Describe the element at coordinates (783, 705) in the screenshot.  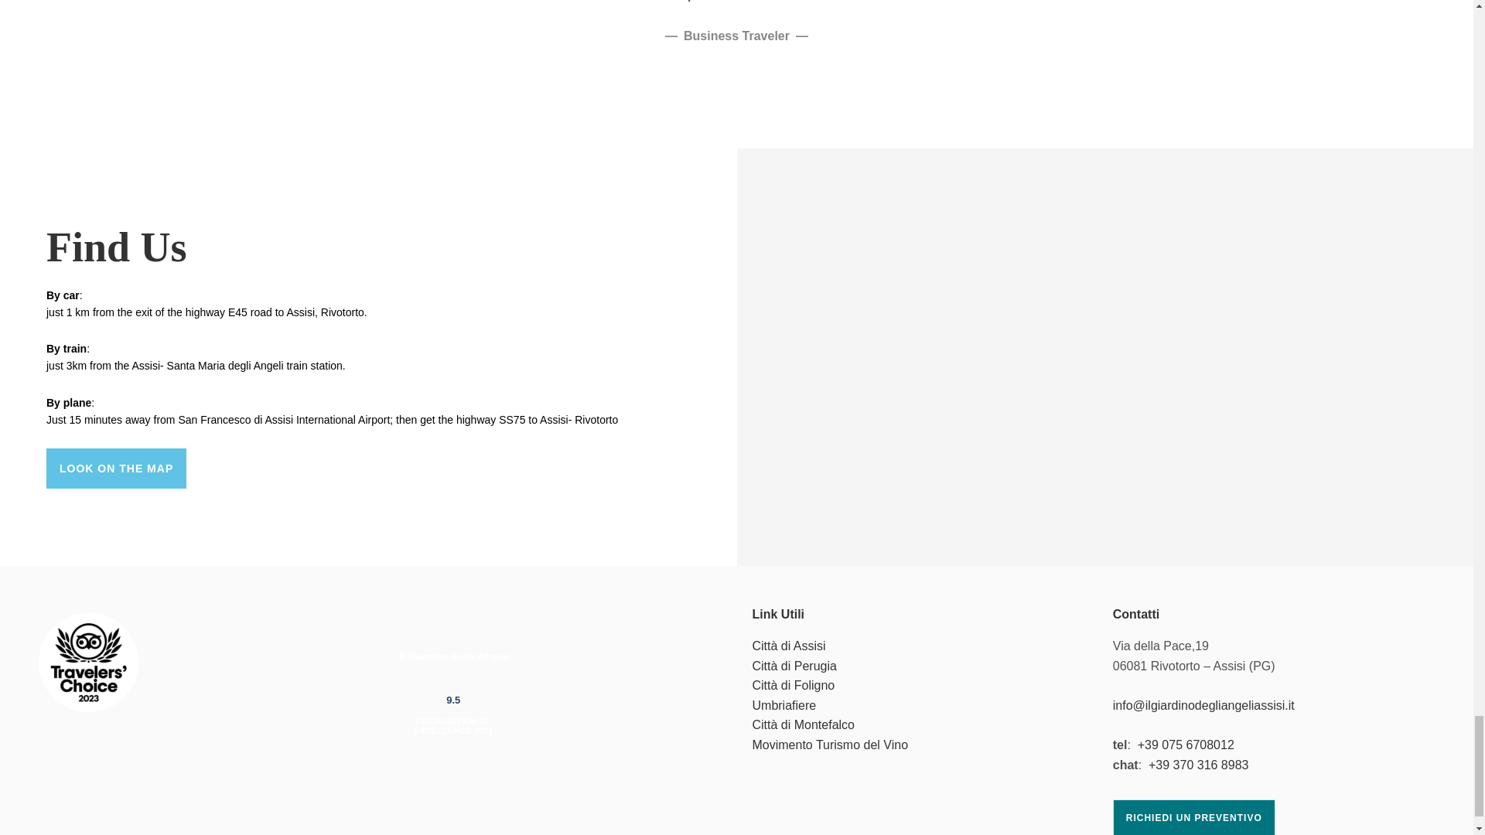
I see `Umbriafiere` at that location.